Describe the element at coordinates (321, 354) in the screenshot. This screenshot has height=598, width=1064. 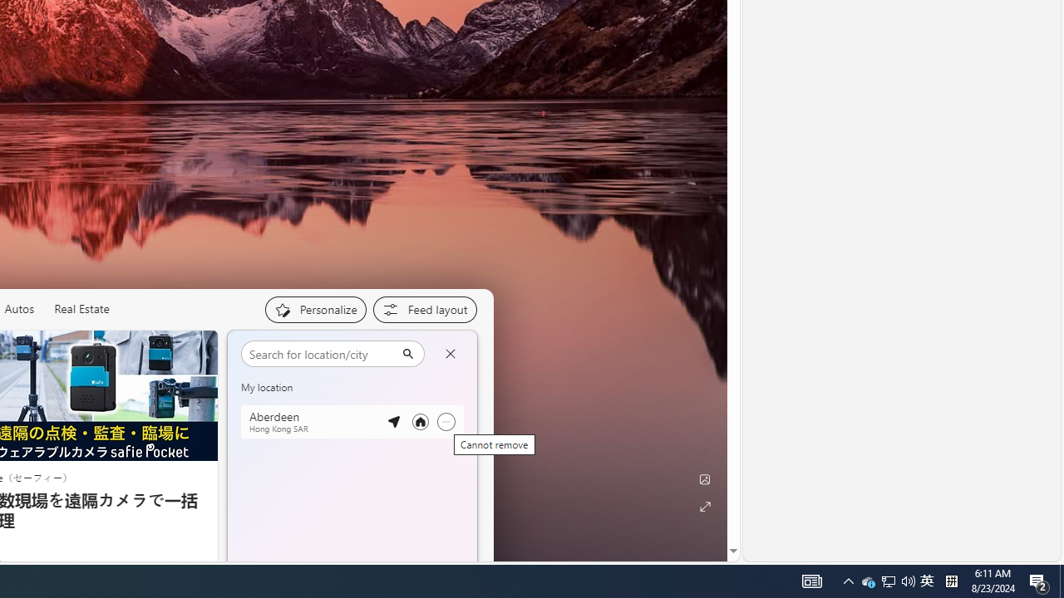
I see `search` at that location.